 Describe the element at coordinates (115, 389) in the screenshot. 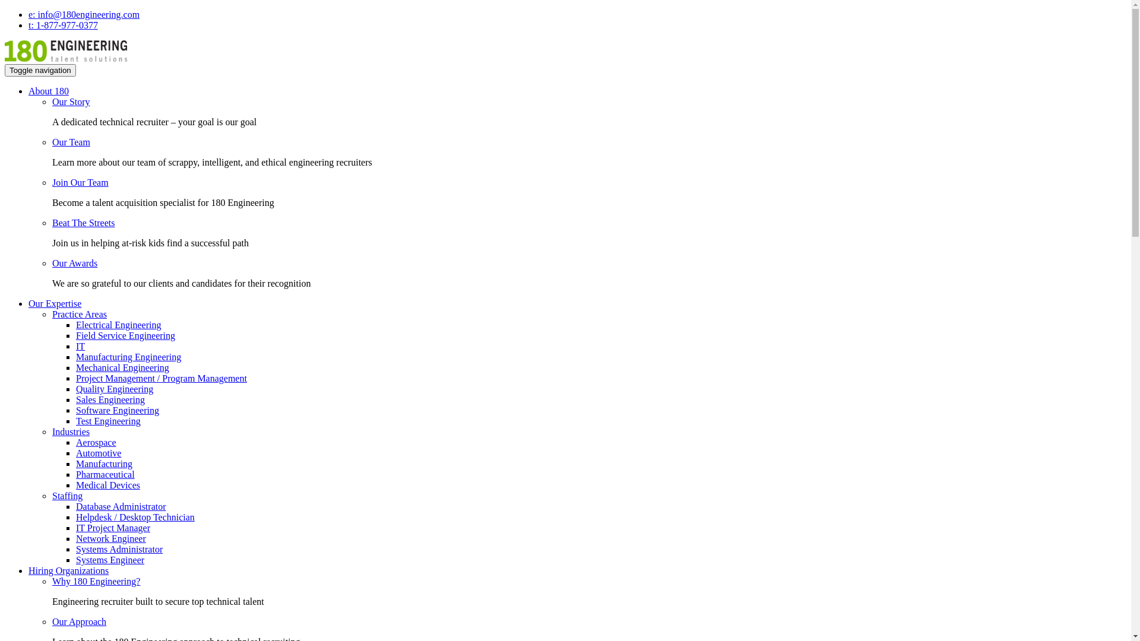

I see `Quality Engineering` at that location.